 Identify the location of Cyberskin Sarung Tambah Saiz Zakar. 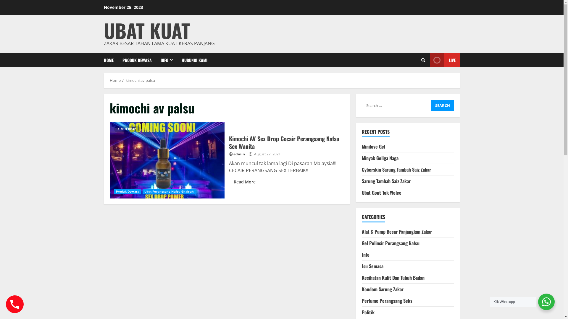
(396, 170).